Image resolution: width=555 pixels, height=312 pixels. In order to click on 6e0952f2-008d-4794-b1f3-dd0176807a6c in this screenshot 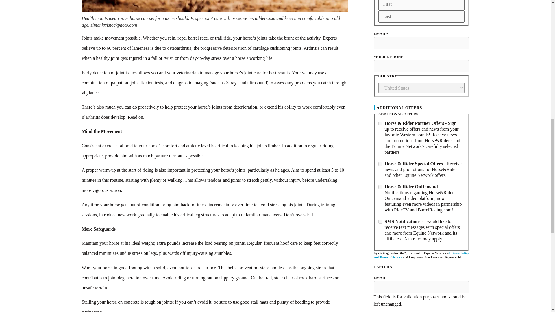, I will do `click(380, 164)`.